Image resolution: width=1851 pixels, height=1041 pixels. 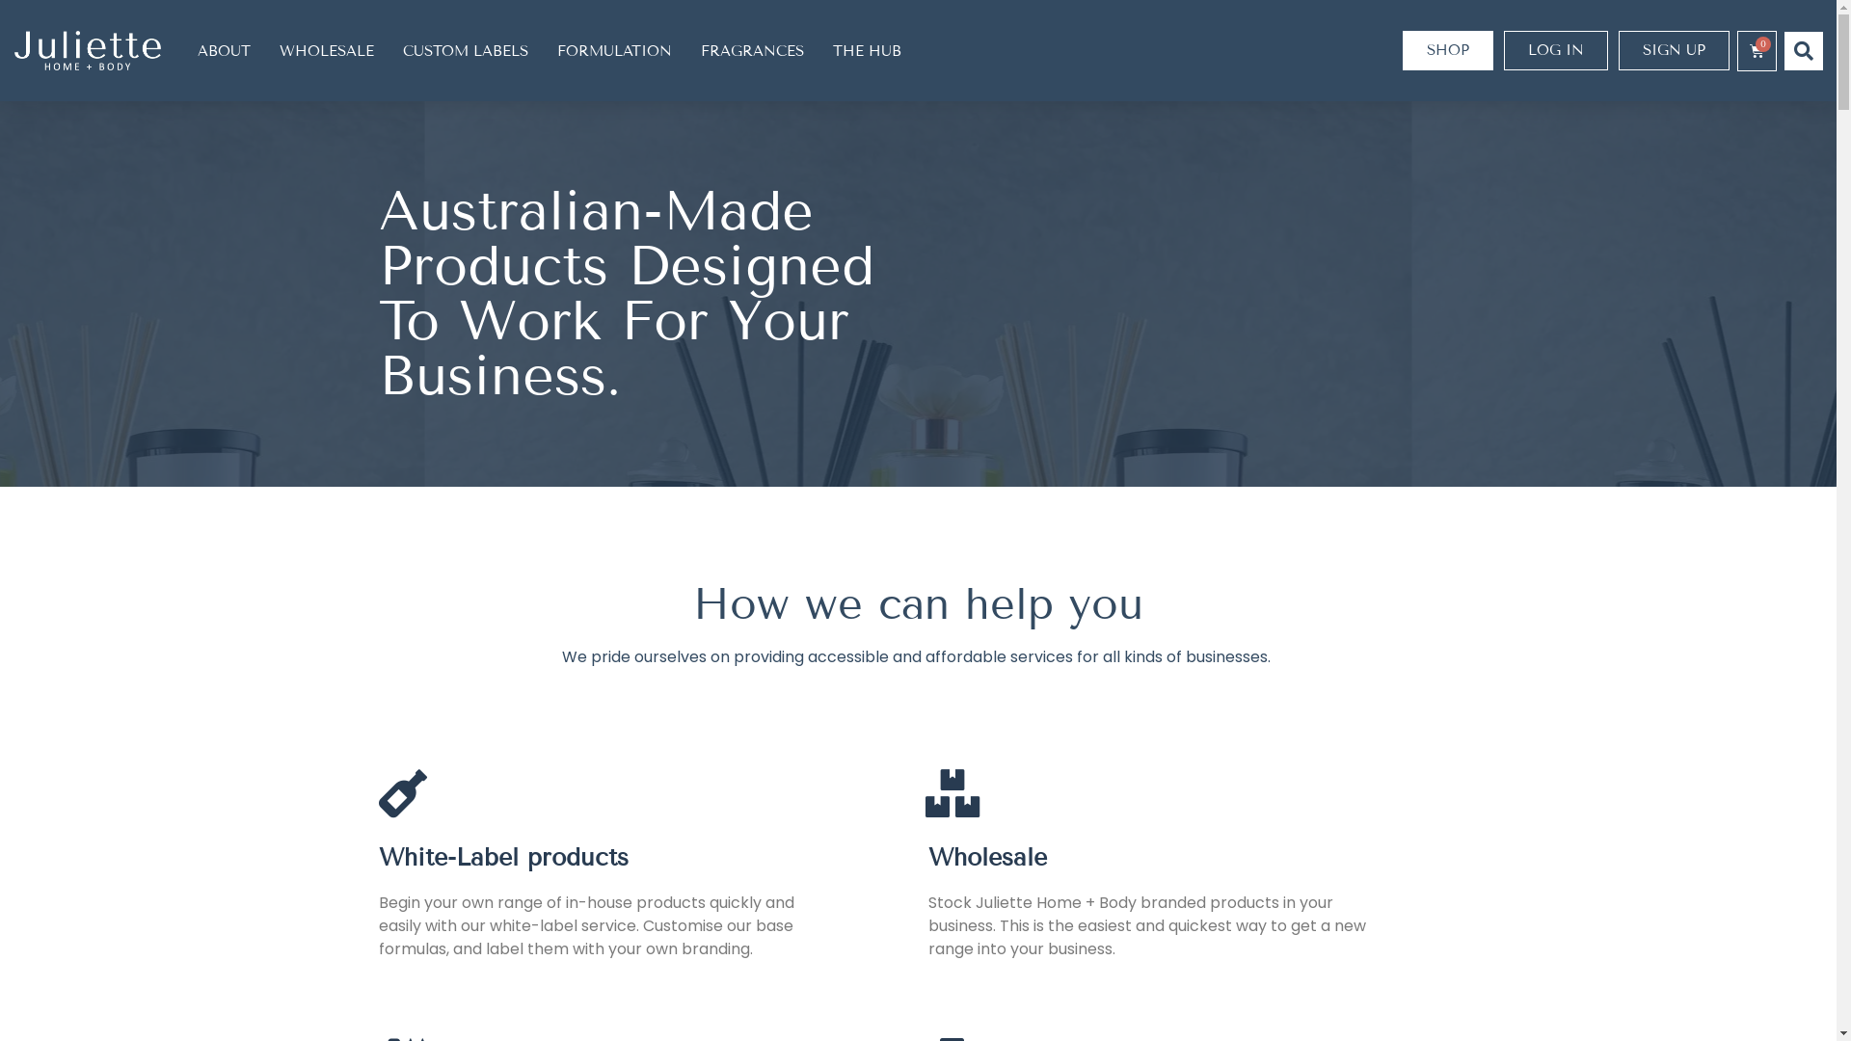 What do you see at coordinates (1674, 50) in the screenshot?
I see `SIGN UP` at bounding box center [1674, 50].